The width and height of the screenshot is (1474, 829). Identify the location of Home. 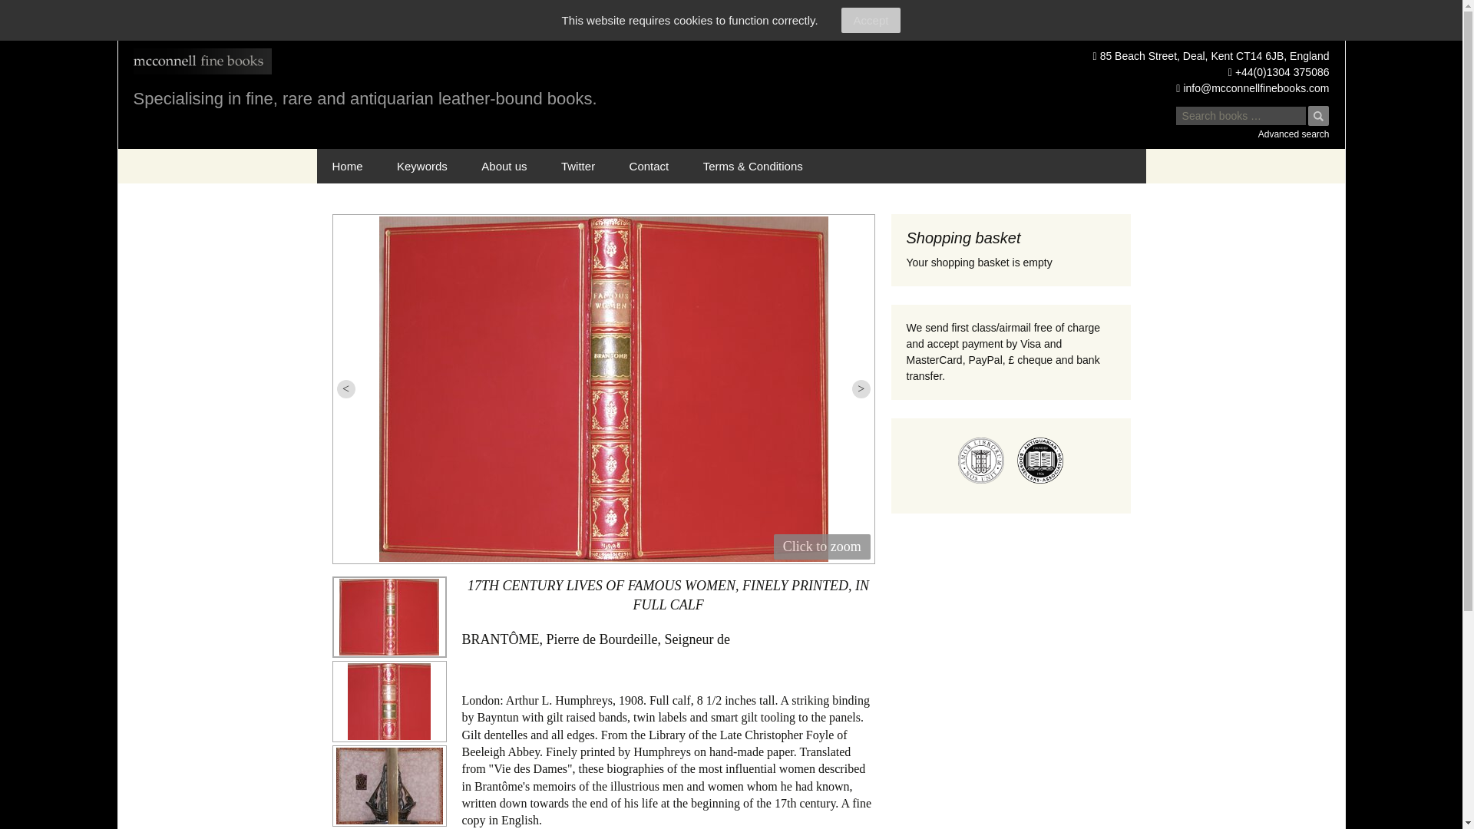
(347, 166).